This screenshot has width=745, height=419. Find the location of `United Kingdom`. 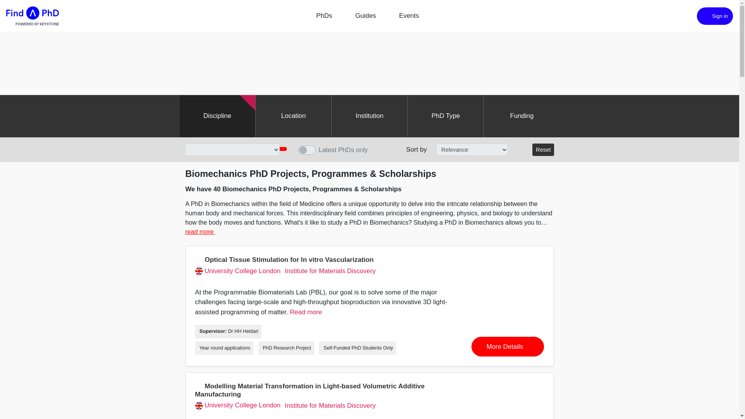

United Kingdom is located at coordinates (199, 406).